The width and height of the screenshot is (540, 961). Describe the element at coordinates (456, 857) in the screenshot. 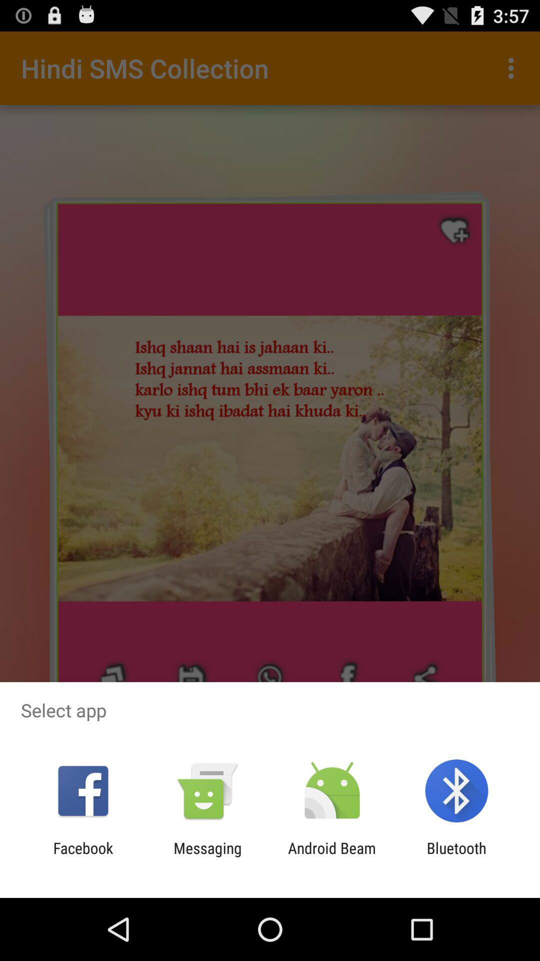

I see `press the bluetooth app` at that location.